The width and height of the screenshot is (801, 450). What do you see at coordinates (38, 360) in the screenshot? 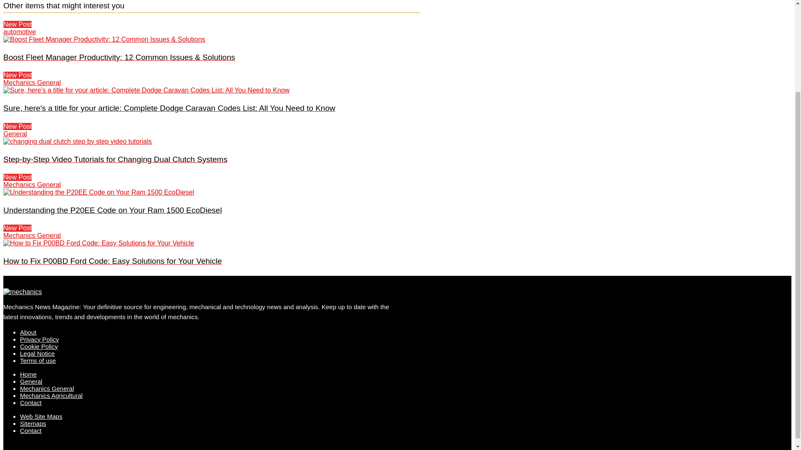
I see `Terms of use` at bounding box center [38, 360].